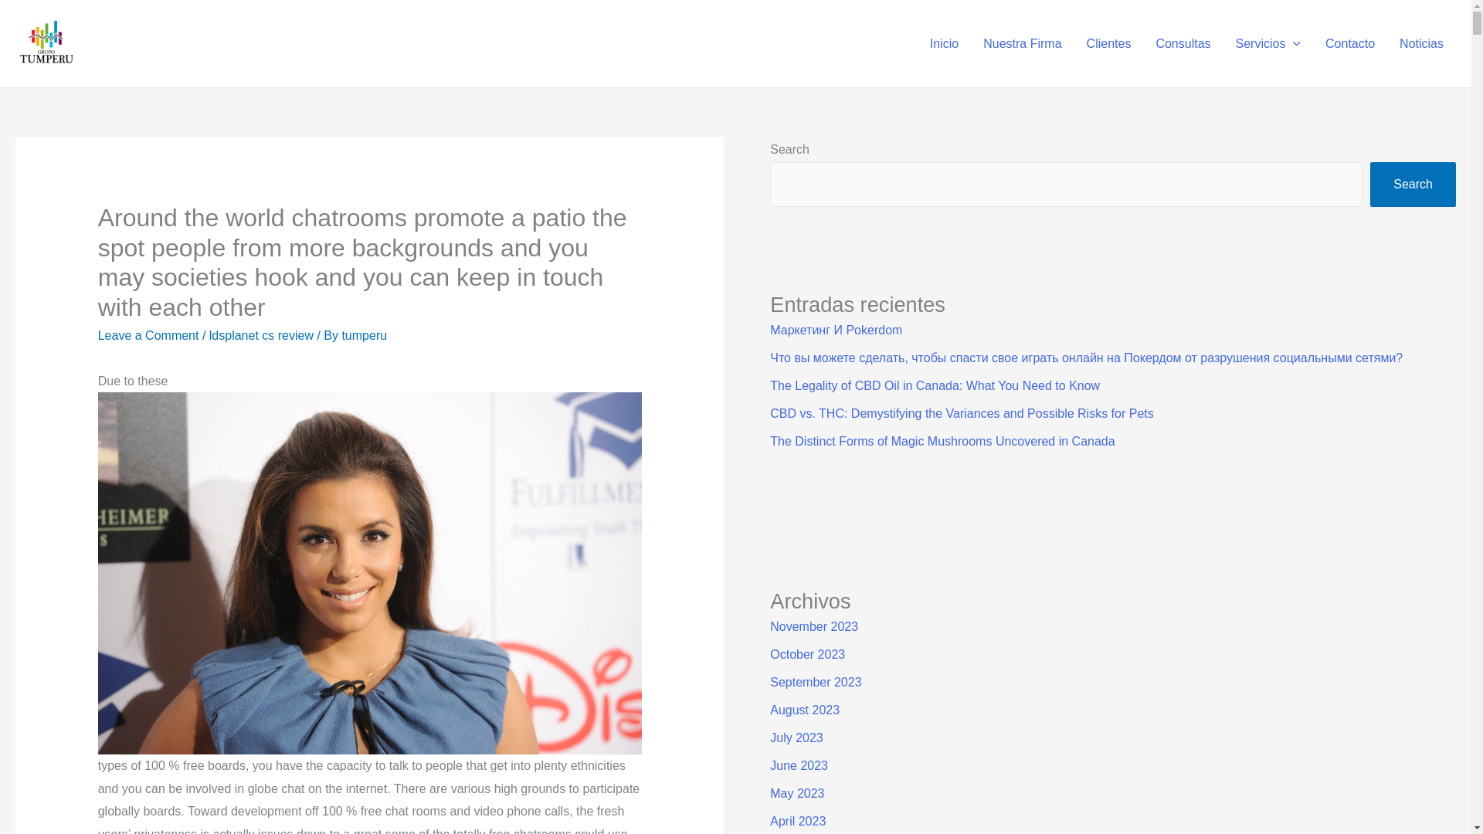  Describe the element at coordinates (1421, 43) in the screenshot. I see `Noticias` at that location.